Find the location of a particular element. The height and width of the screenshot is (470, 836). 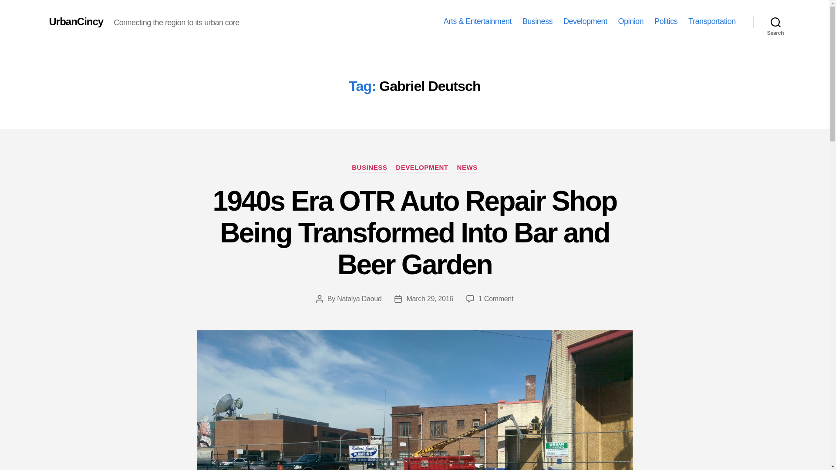

March 29, 2016 is located at coordinates (429, 299).